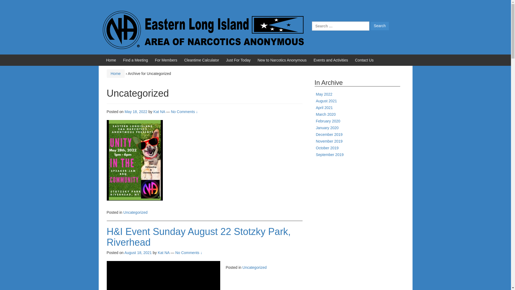 This screenshot has width=515, height=290. Describe the element at coordinates (159, 112) in the screenshot. I see `Kat NA` at that location.